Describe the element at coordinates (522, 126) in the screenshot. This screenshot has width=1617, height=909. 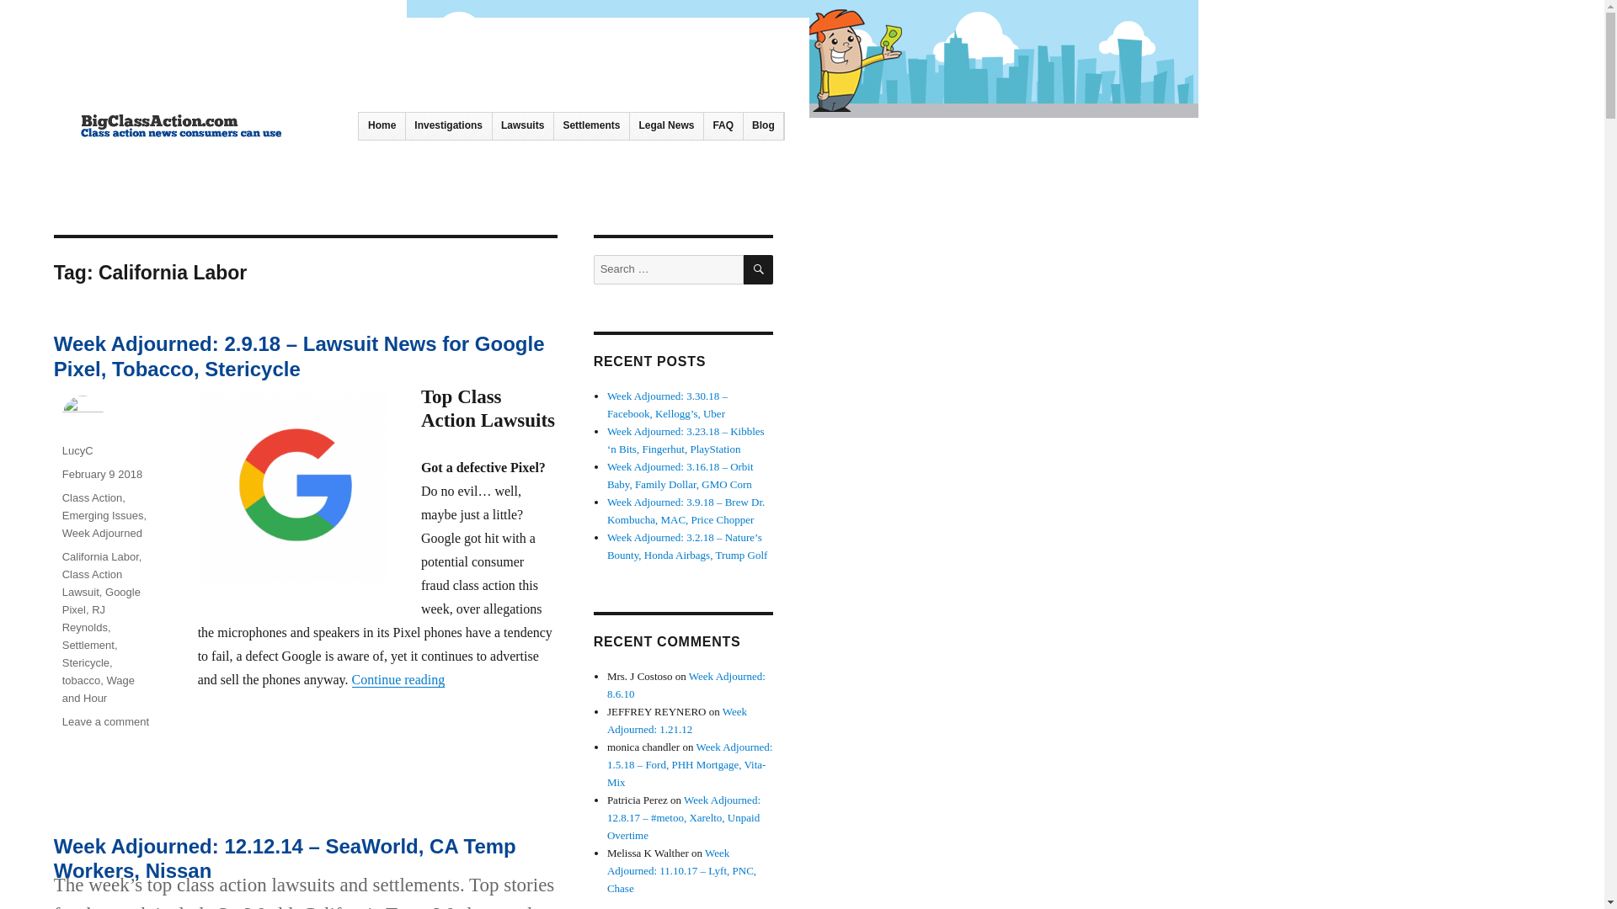
I see `Lawsuits` at that location.